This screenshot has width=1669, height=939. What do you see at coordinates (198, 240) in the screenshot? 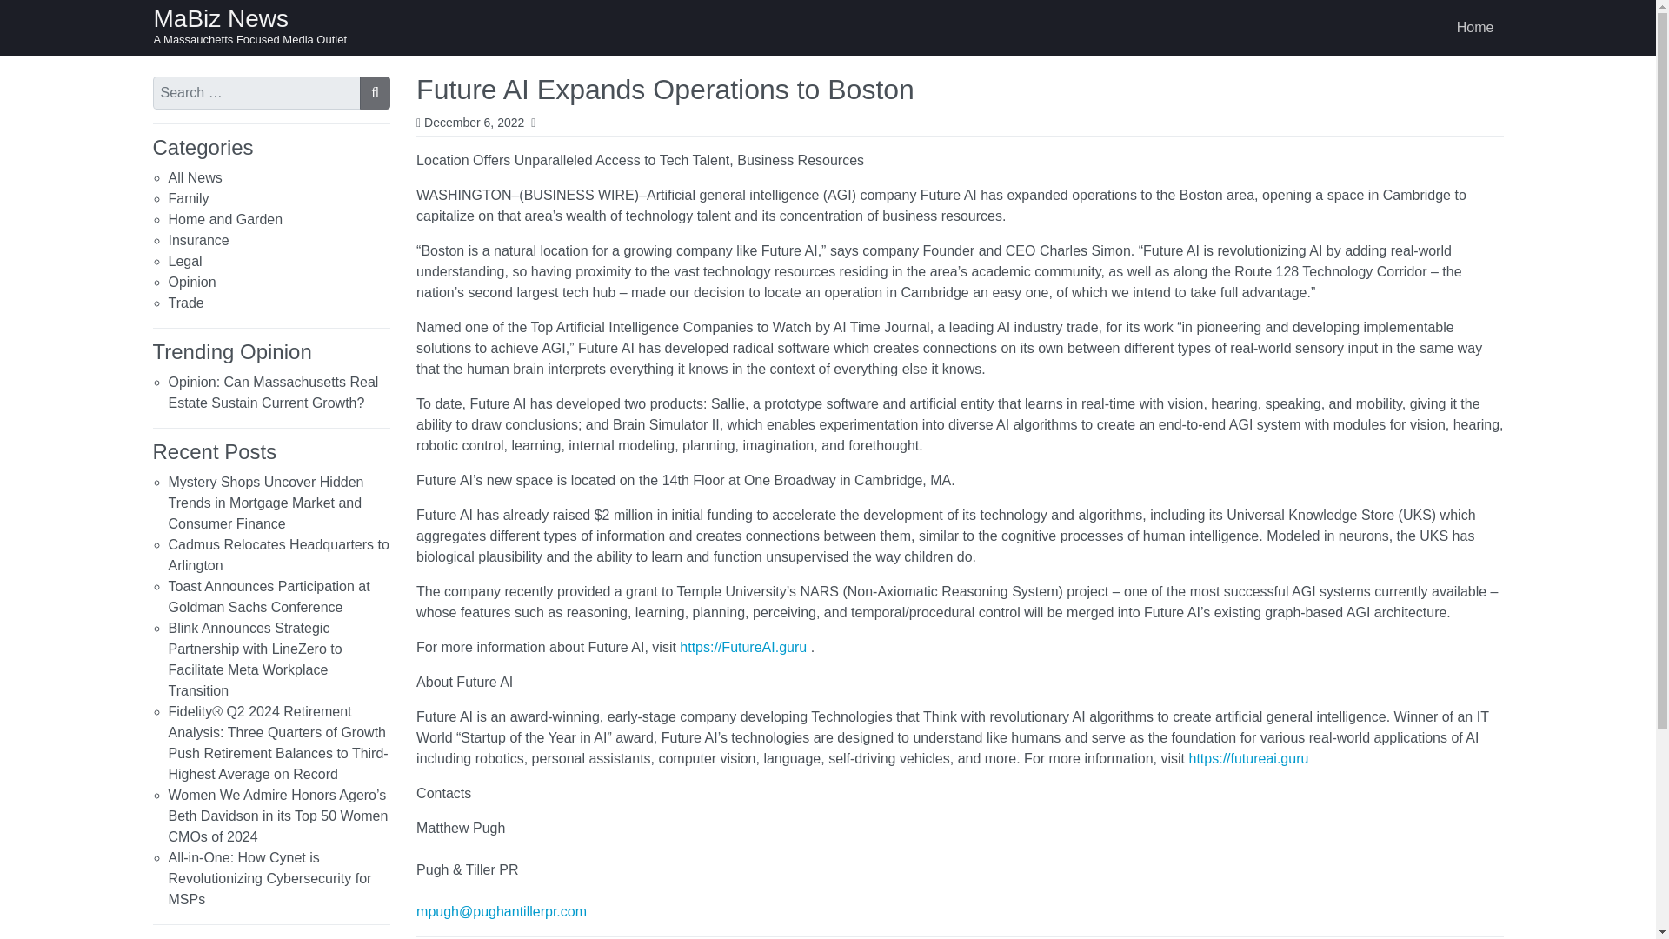
I see `Insurance` at bounding box center [198, 240].